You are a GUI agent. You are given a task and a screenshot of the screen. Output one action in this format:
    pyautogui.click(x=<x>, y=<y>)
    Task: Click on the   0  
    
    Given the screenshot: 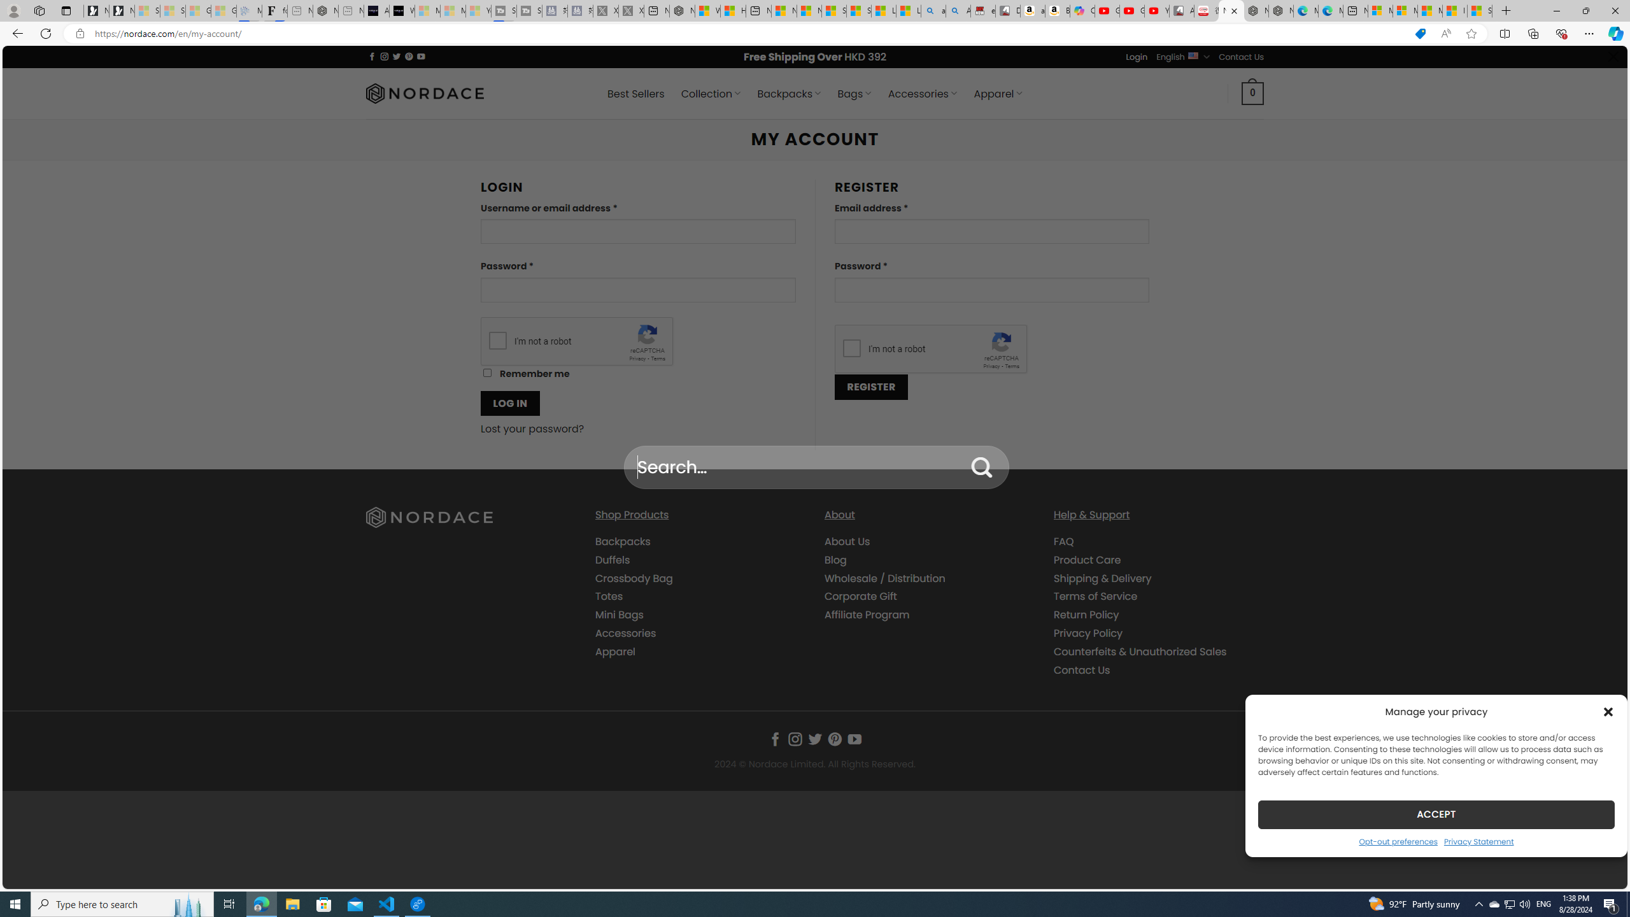 What is the action you would take?
    pyautogui.click(x=1252, y=93)
    